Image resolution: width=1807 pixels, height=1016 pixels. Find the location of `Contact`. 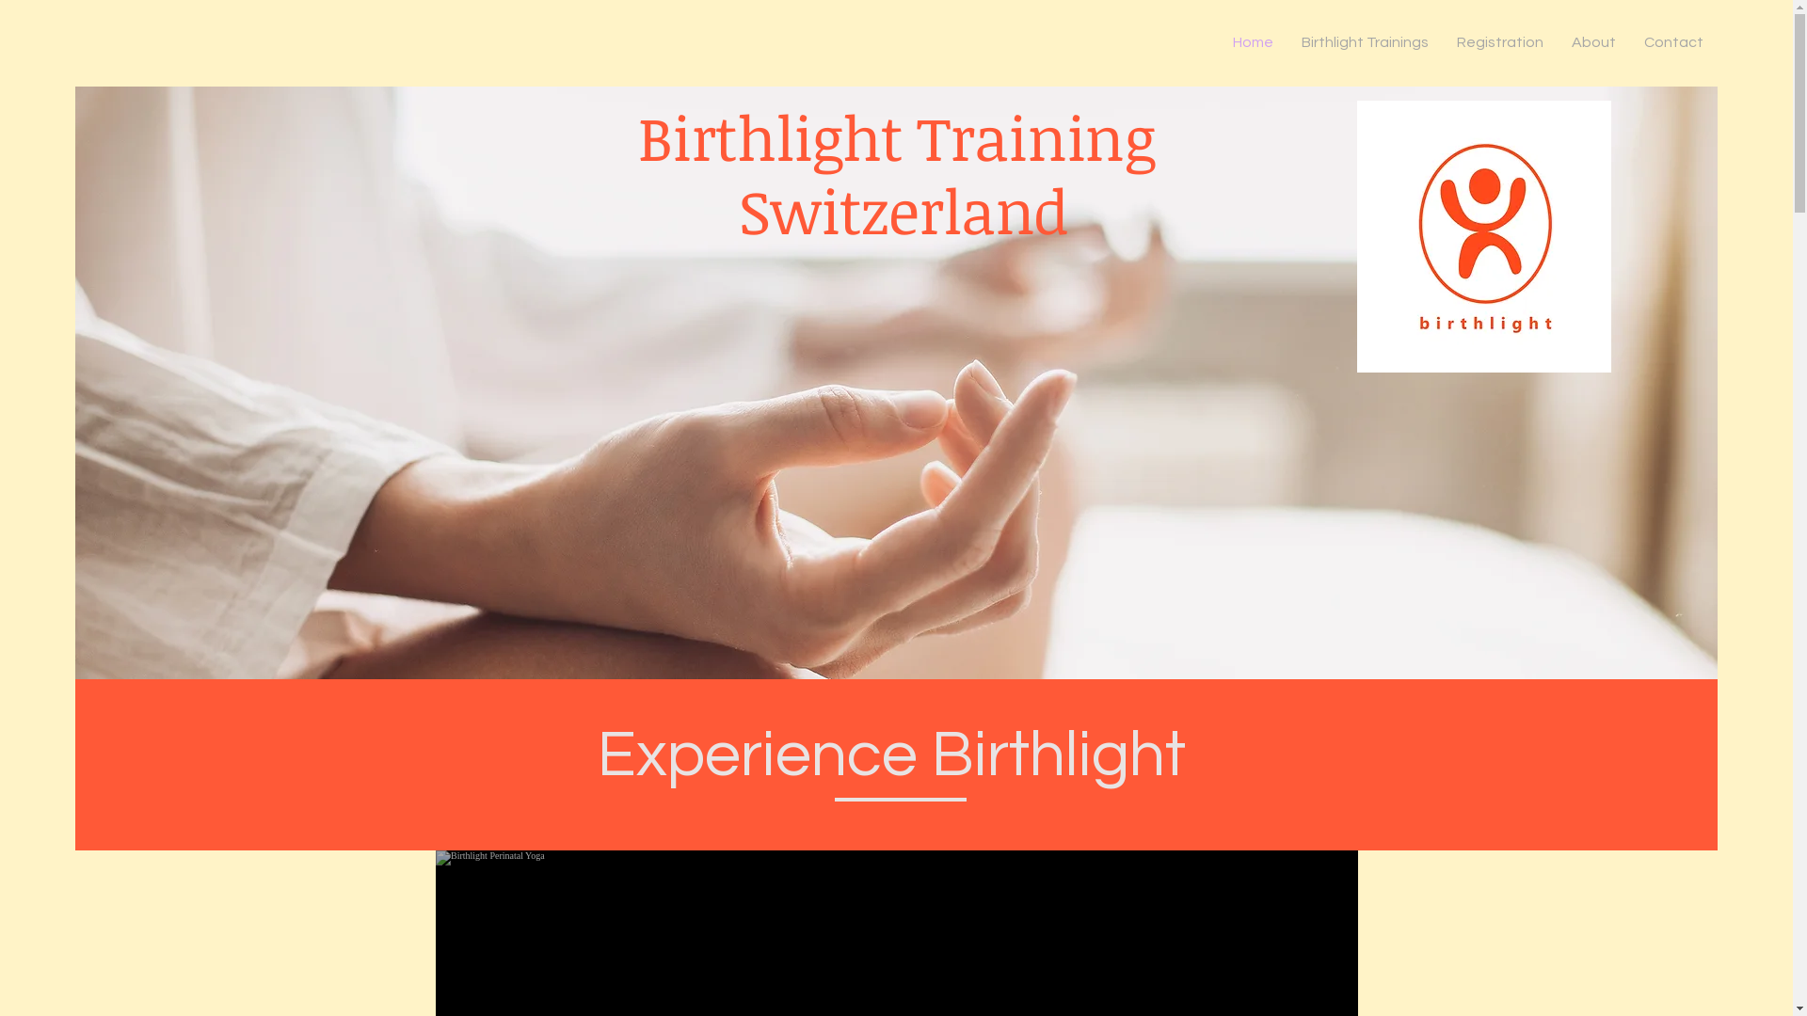

Contact is located at coordinates (1673, 42).